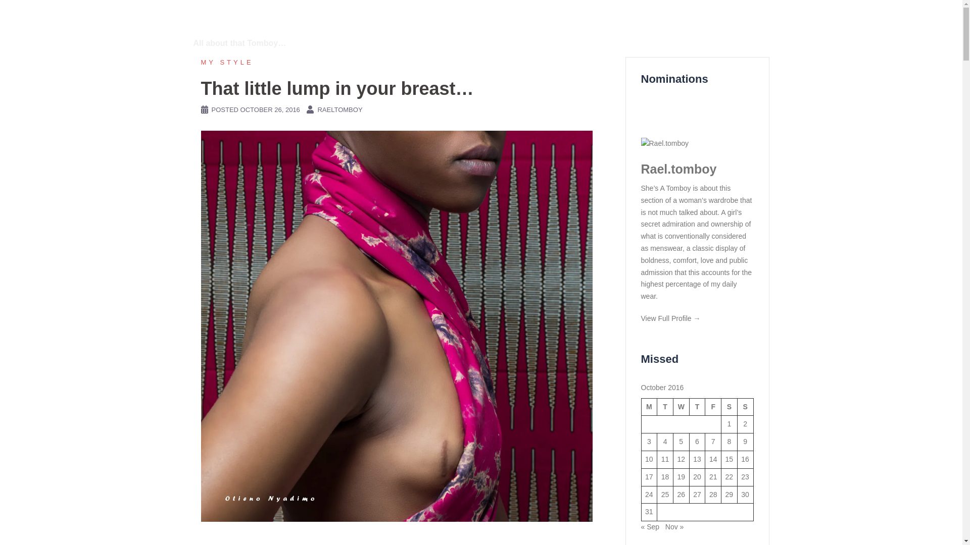 The height and width of the screenshot is (545, 970). What do you see at coordinates (657, 30) in the screenshot?
I see `Contact Us` at bounding box center [657, 30].